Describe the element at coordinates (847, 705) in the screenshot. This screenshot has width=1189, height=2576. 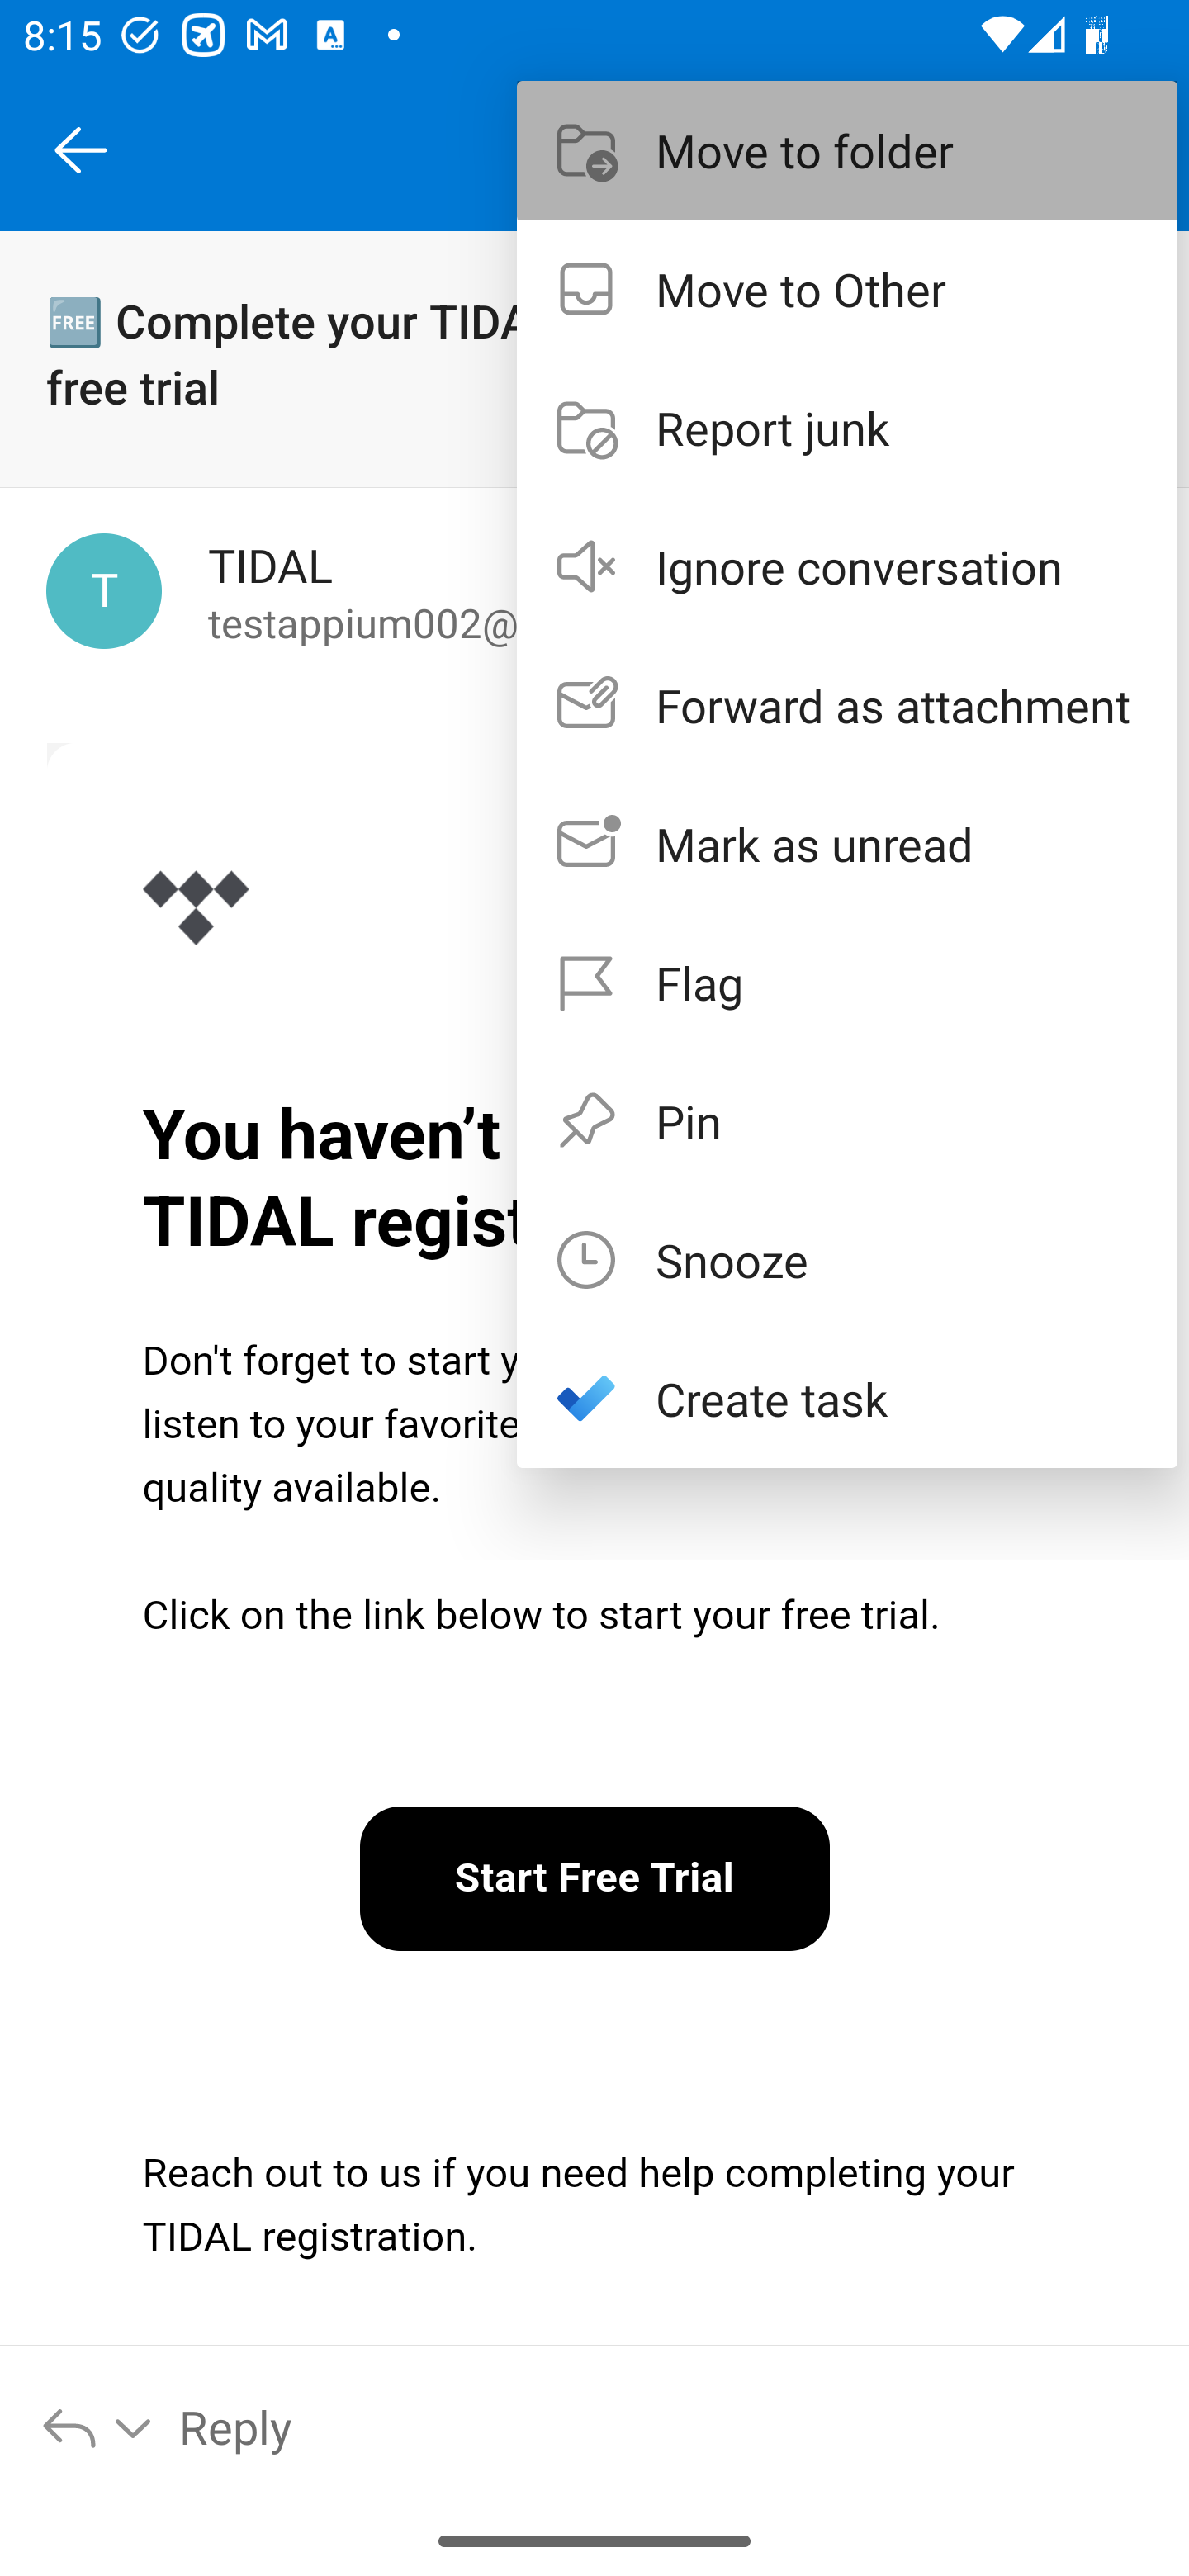
I see `Forward as attachment` at that location.